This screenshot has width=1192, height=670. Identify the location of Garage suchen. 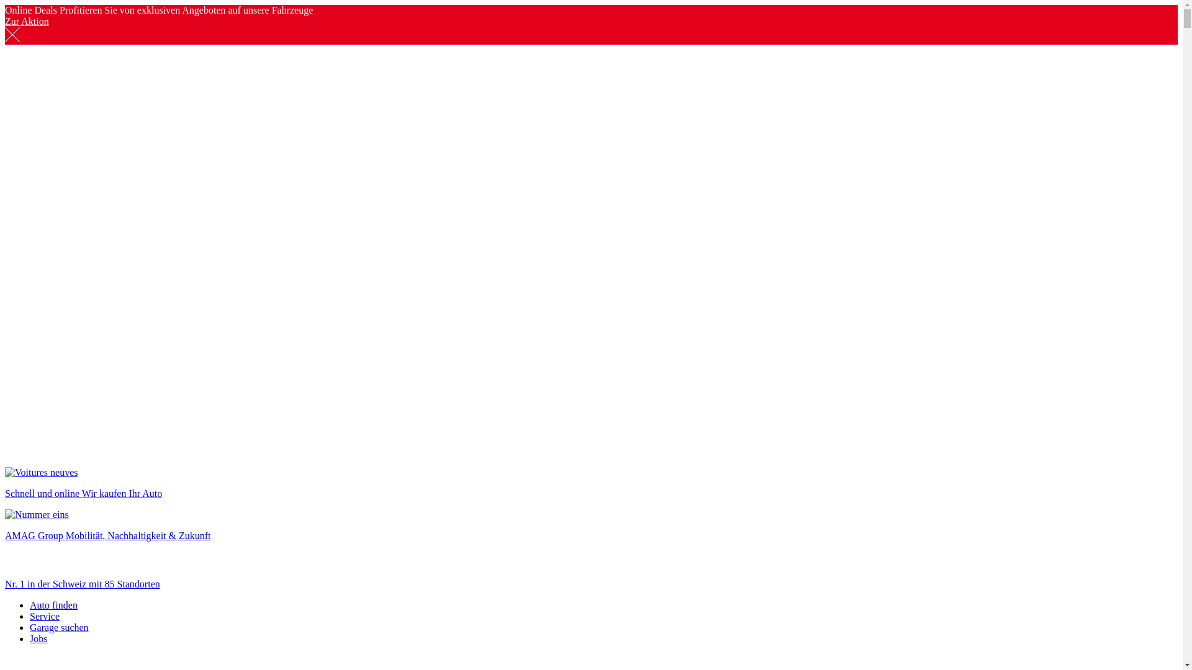
(60, 628).